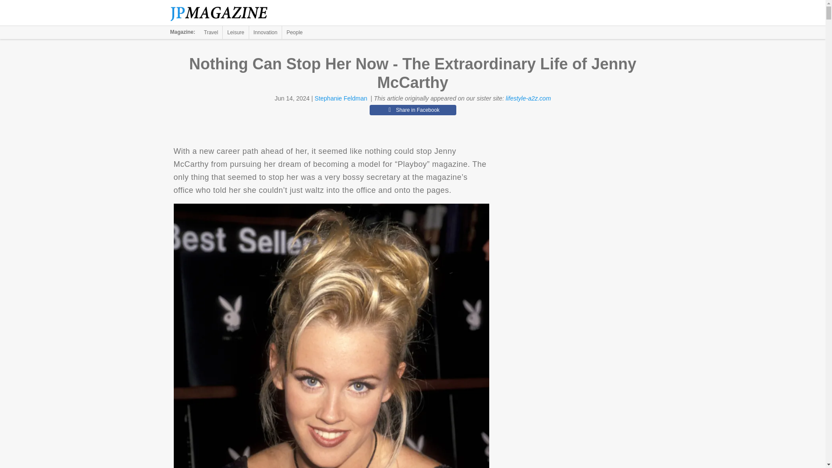 This screenshot has width=832, height=468. Describe the element at coordinates (235, 32) in the screenshot. I see `Leisure` at that location.